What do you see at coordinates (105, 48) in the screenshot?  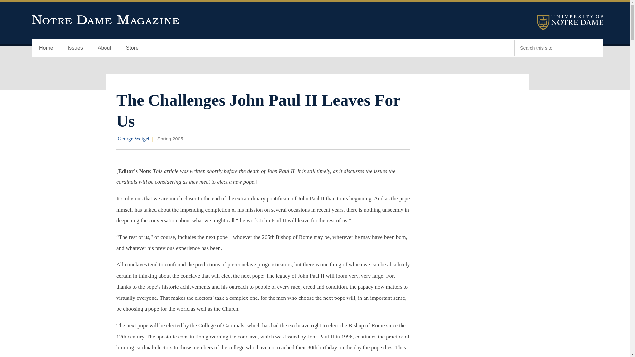 I see `About` at bounding box center [105, 48].